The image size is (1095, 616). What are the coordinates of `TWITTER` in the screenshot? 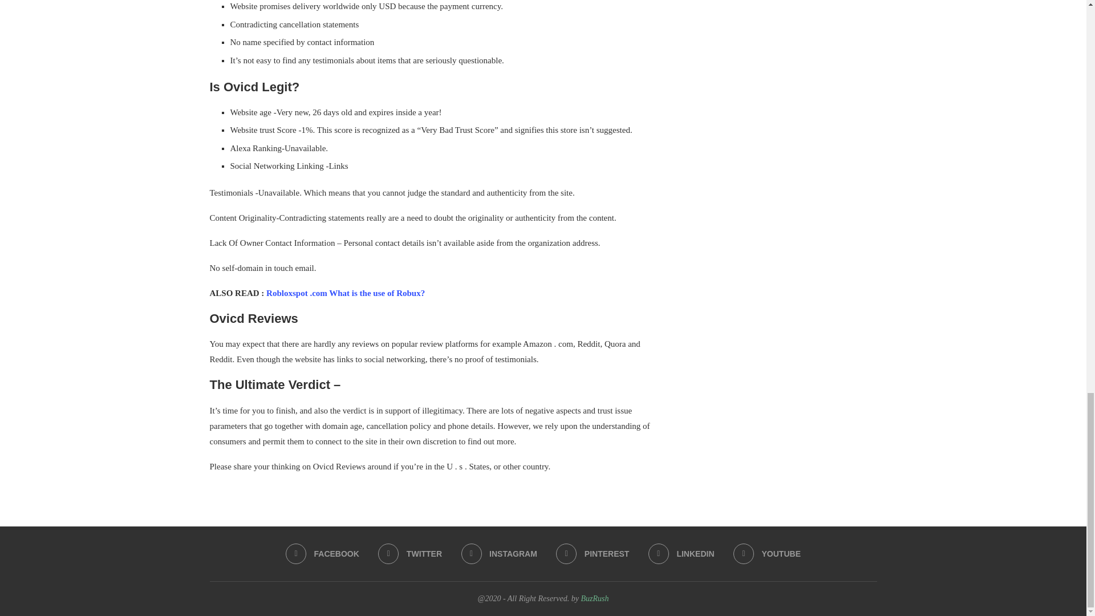 It's located at (409, 553).